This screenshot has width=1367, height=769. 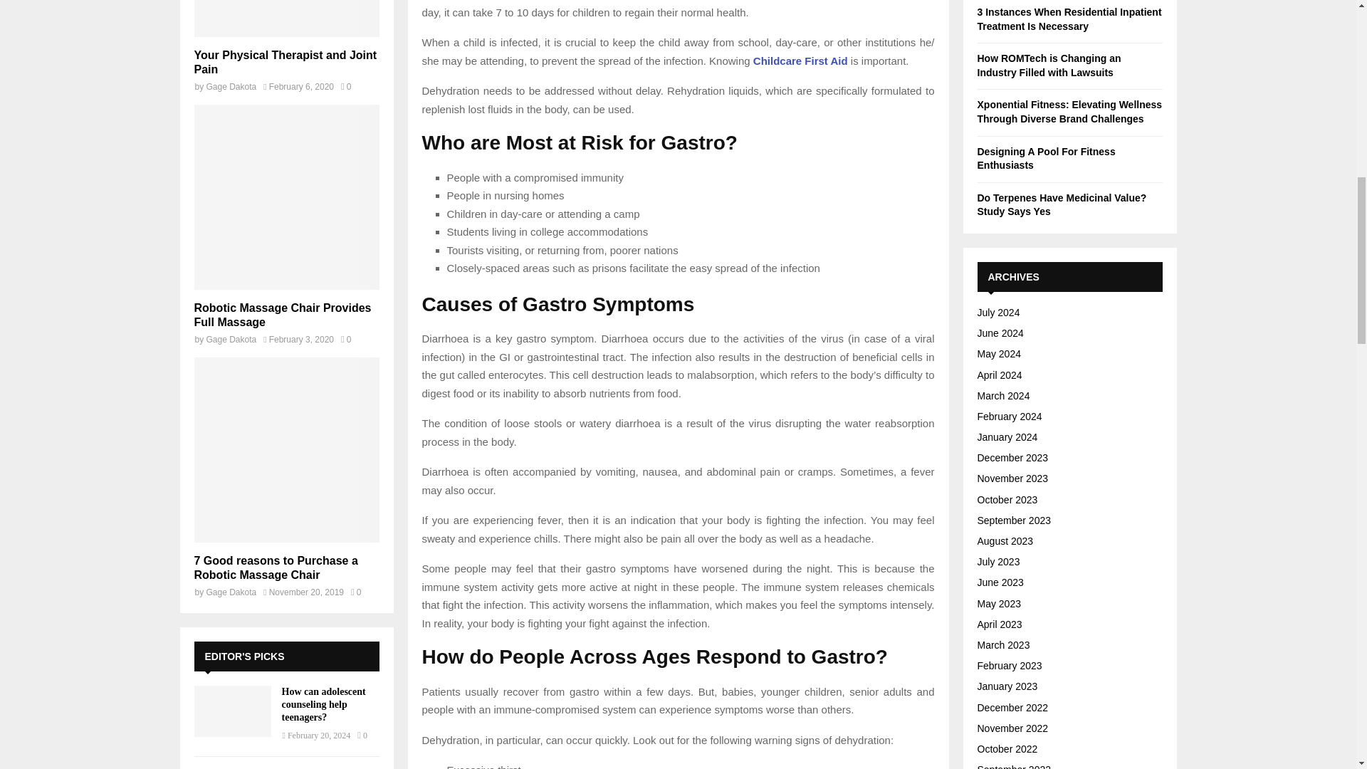 What do you see at coordinates (286, 450) in the screenshot?
I see `7 Good reasons to Purchase a Robotic Massage Chair` at bounding box center [286, 450].